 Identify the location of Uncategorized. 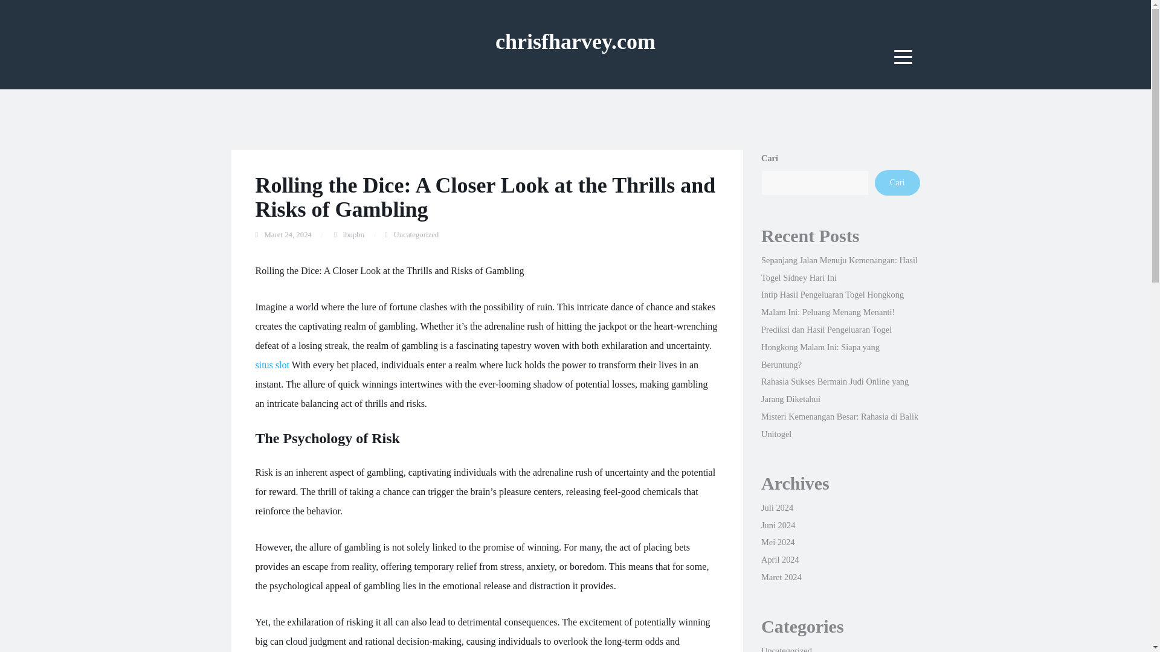
(787, 649).